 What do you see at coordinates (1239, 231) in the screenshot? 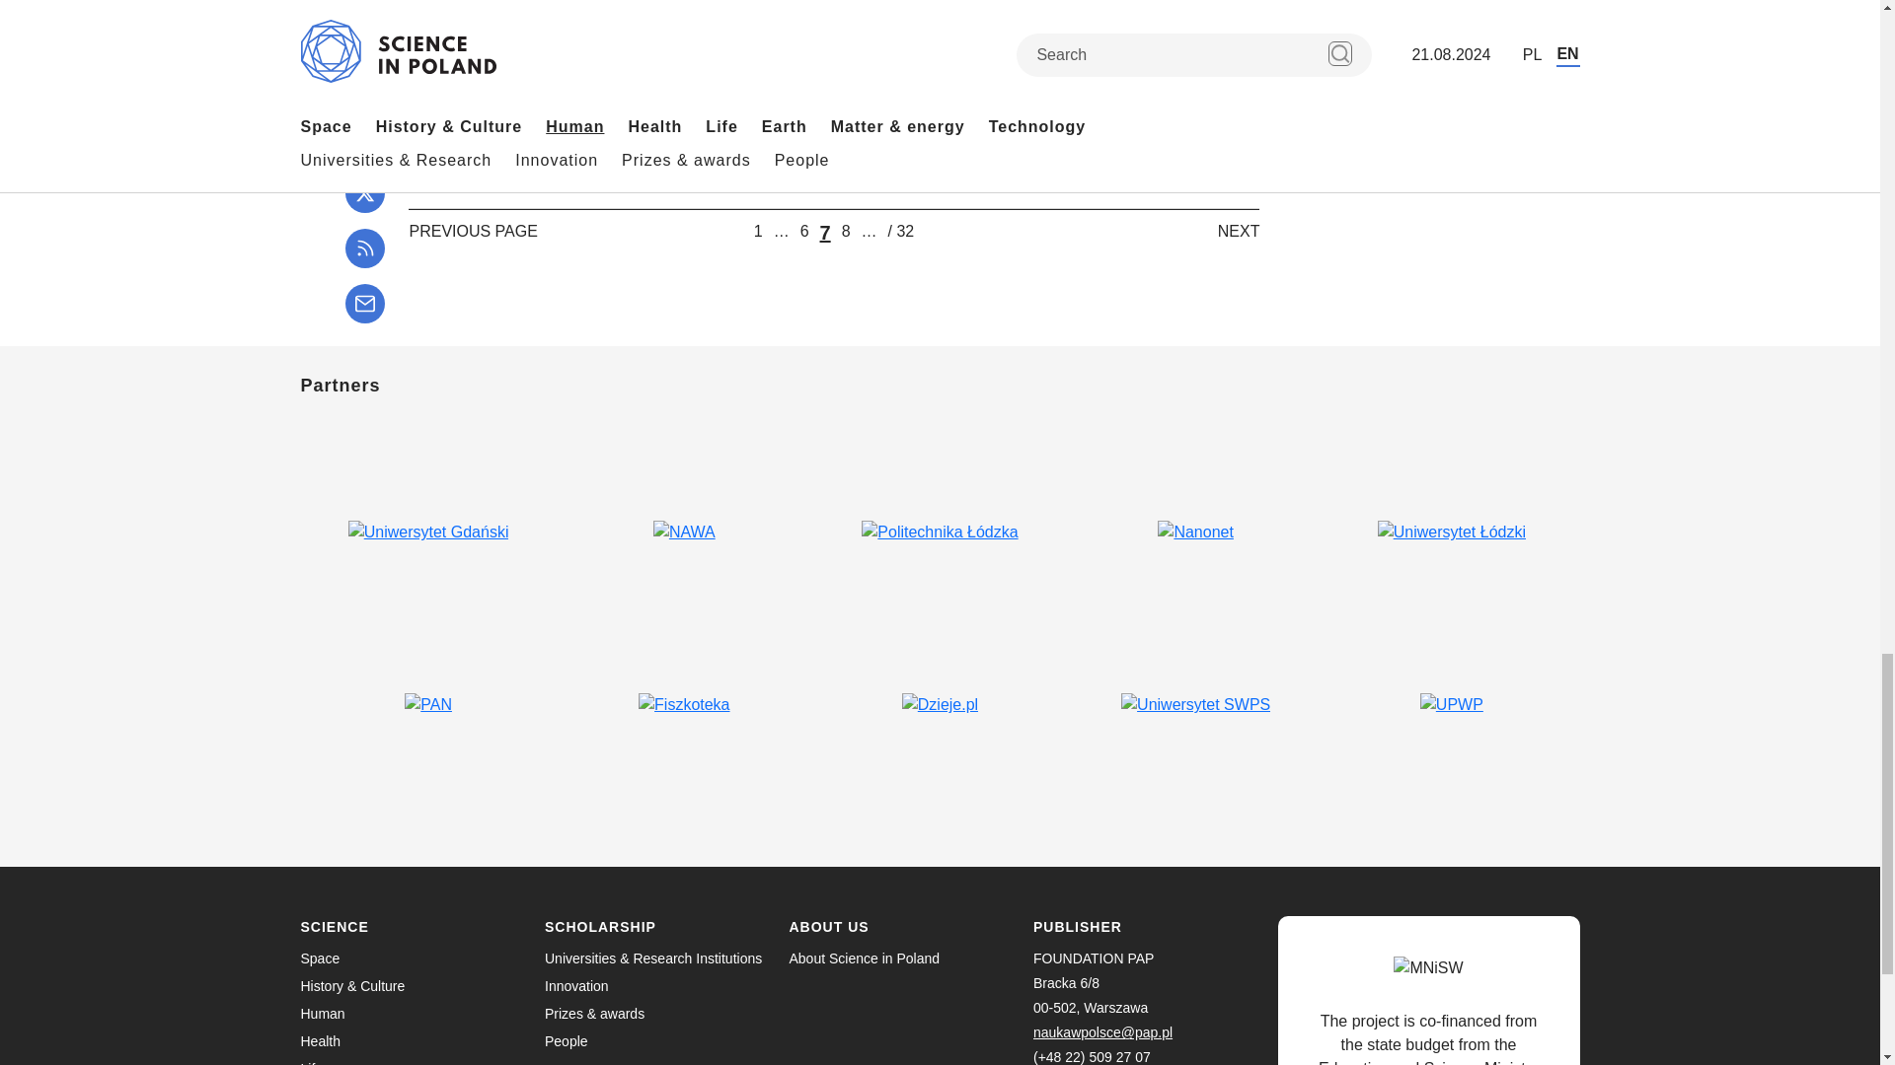
I see `Go to next page` at bounding box center [1239, 231].